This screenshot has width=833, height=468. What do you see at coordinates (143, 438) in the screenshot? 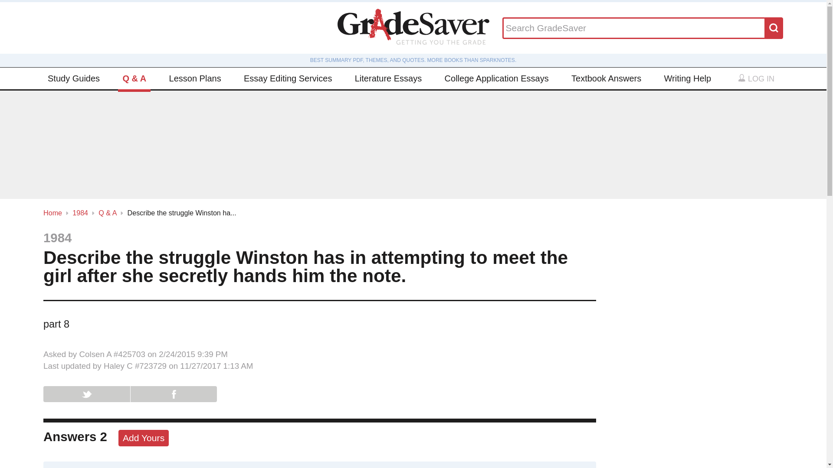
I see `Add Yours` at bounding box center [143, 438].